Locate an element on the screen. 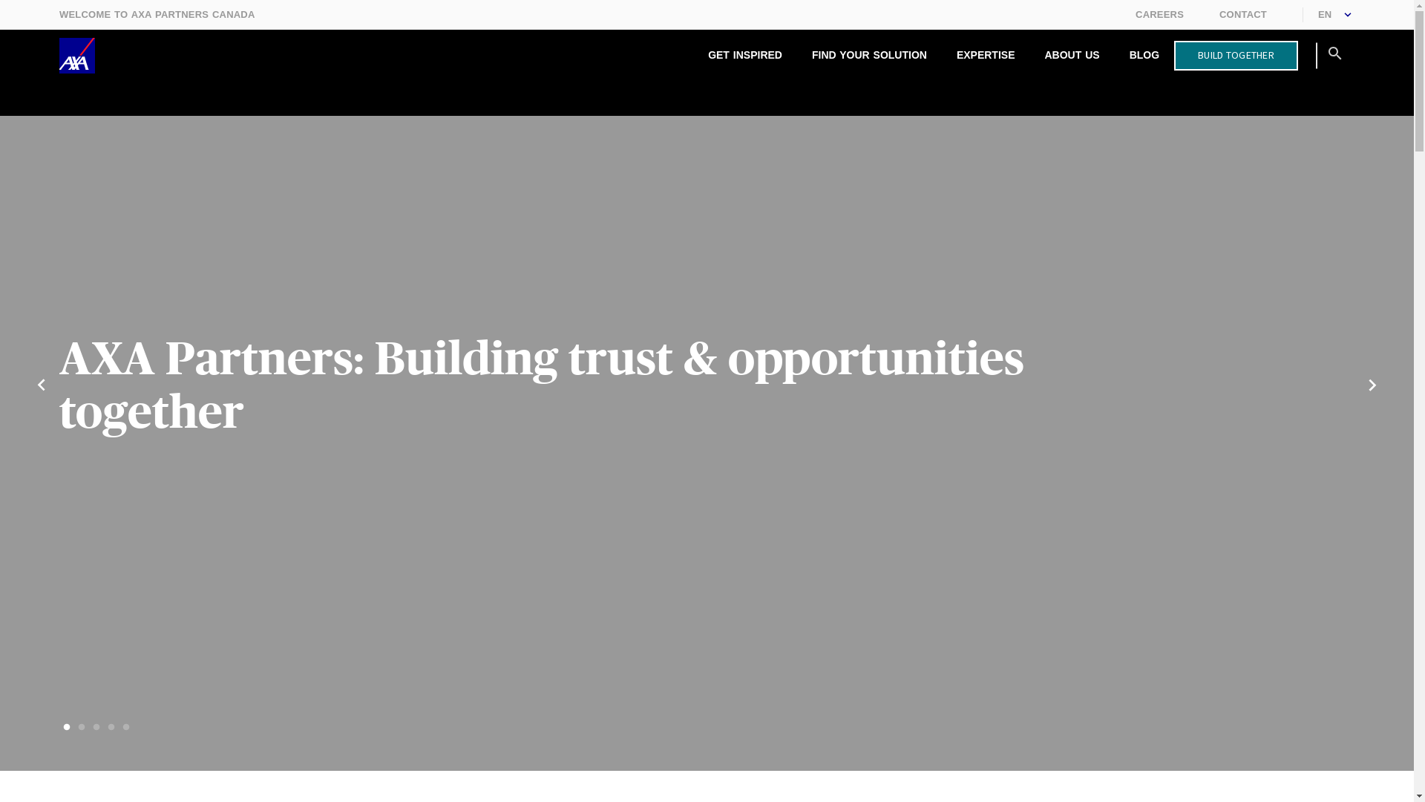 Image resolution: width=1425 pixels, height=802 pixels. WELCOME TO AXA PARTNERS CANADA is located at coordinates (157, 15).